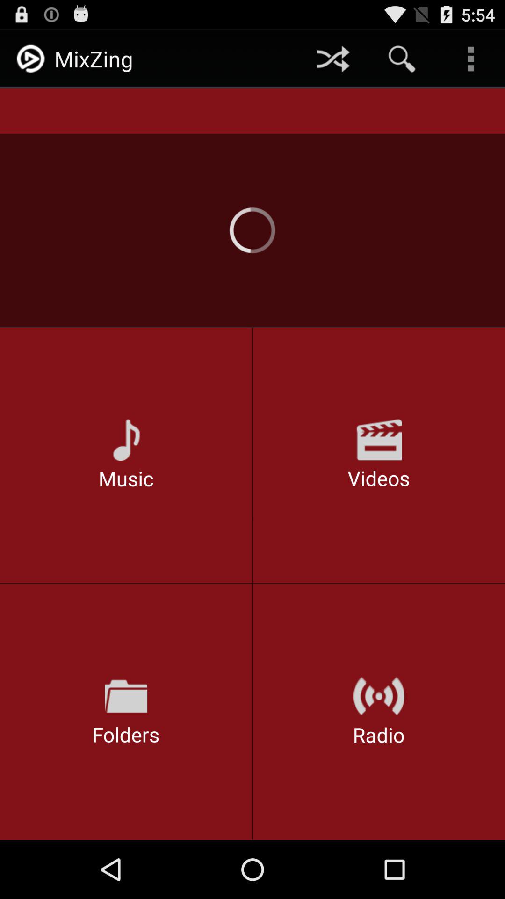 This screenshot has height=899, width=505. I want to click on tap the item next to the mixzing item, so click(333, 59).